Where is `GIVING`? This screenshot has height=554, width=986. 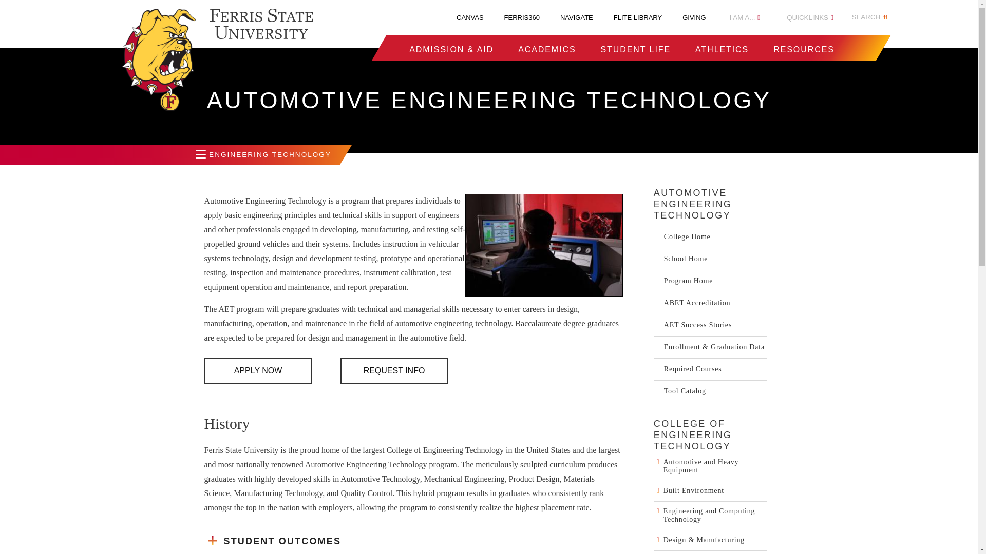 GIVING is located at coordinates (694, 17).